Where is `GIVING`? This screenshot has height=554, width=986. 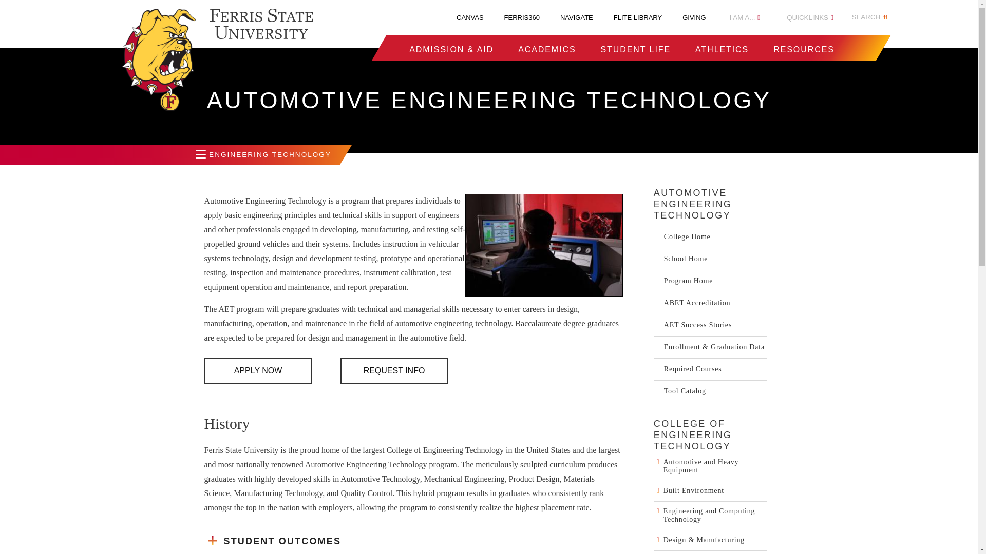 GIVING is located at coordinates (694, 17).